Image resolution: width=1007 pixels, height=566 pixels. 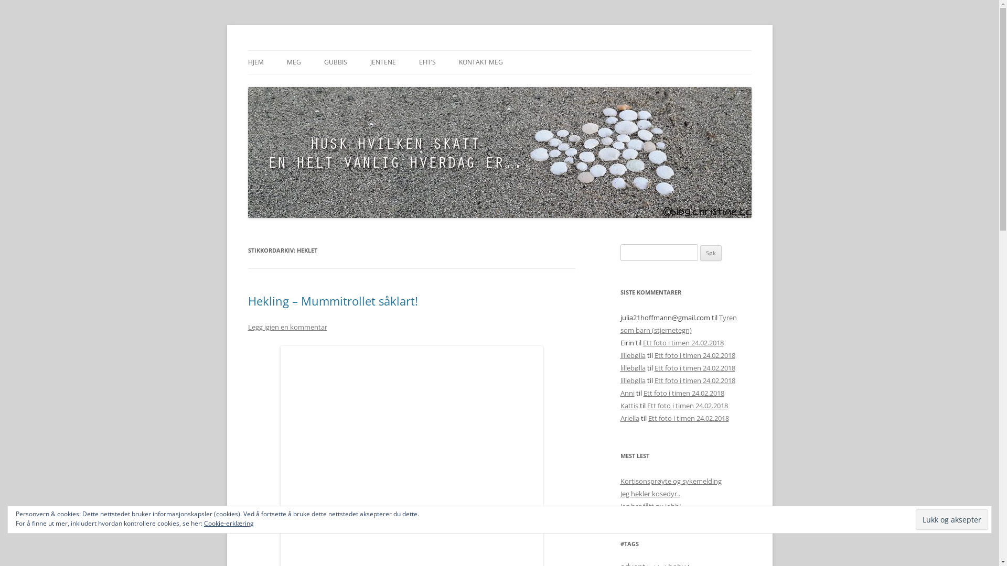 What do you see at coordinates (683, 343) in the screenshot?
I see `Ett foto i timen 24.02.2018` at bounding box center [683, 343].